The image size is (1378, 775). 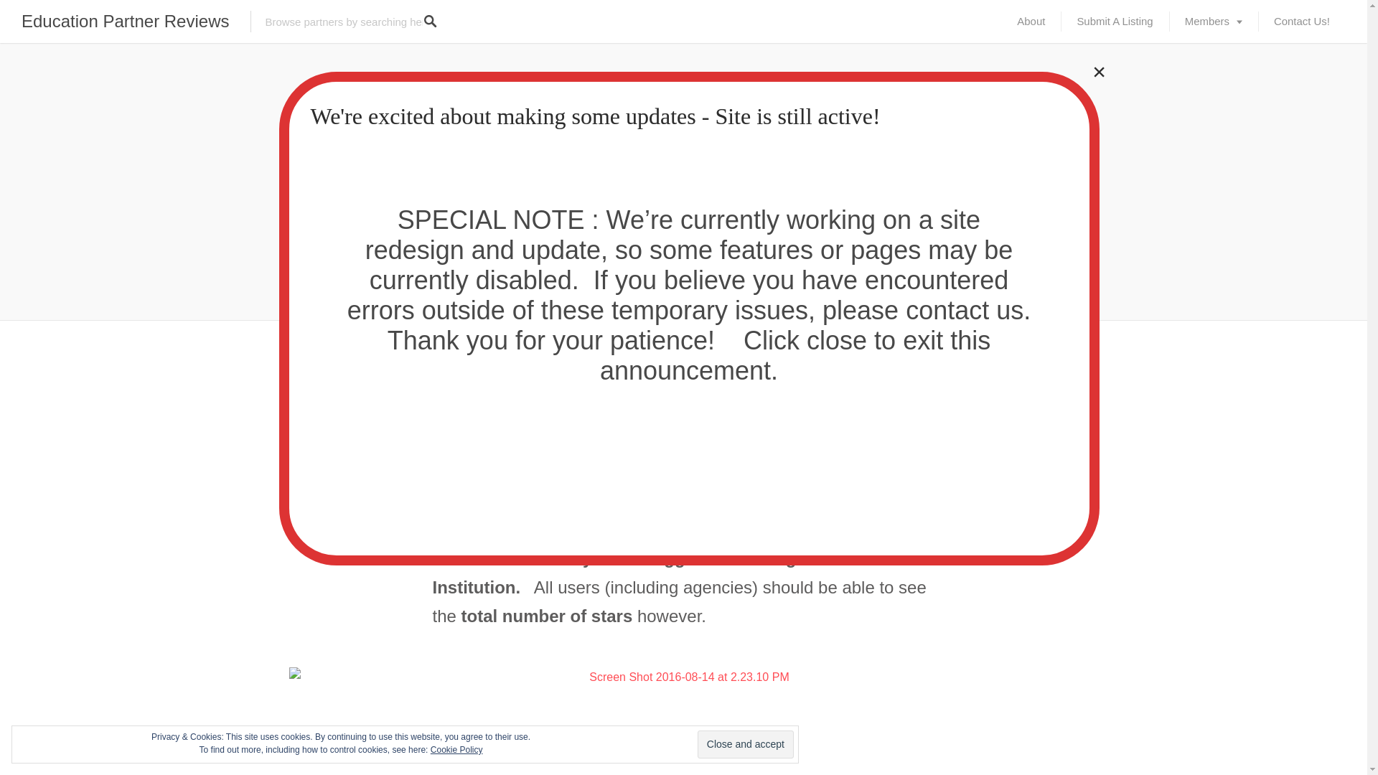 What do you see at coordinates (1302, 22) in the screenshot?
I see `Contact Us!` at bounding box center [1302, 22].